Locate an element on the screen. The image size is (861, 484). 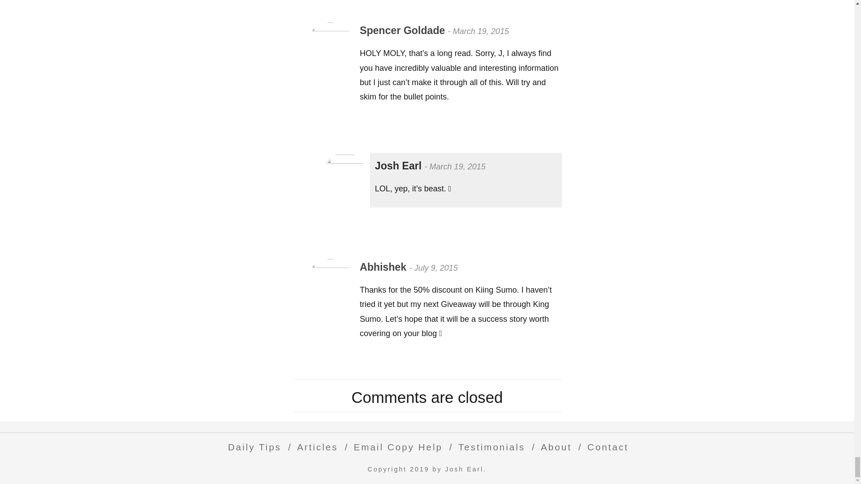
Josh Earl is located at coordinates (399, 166).